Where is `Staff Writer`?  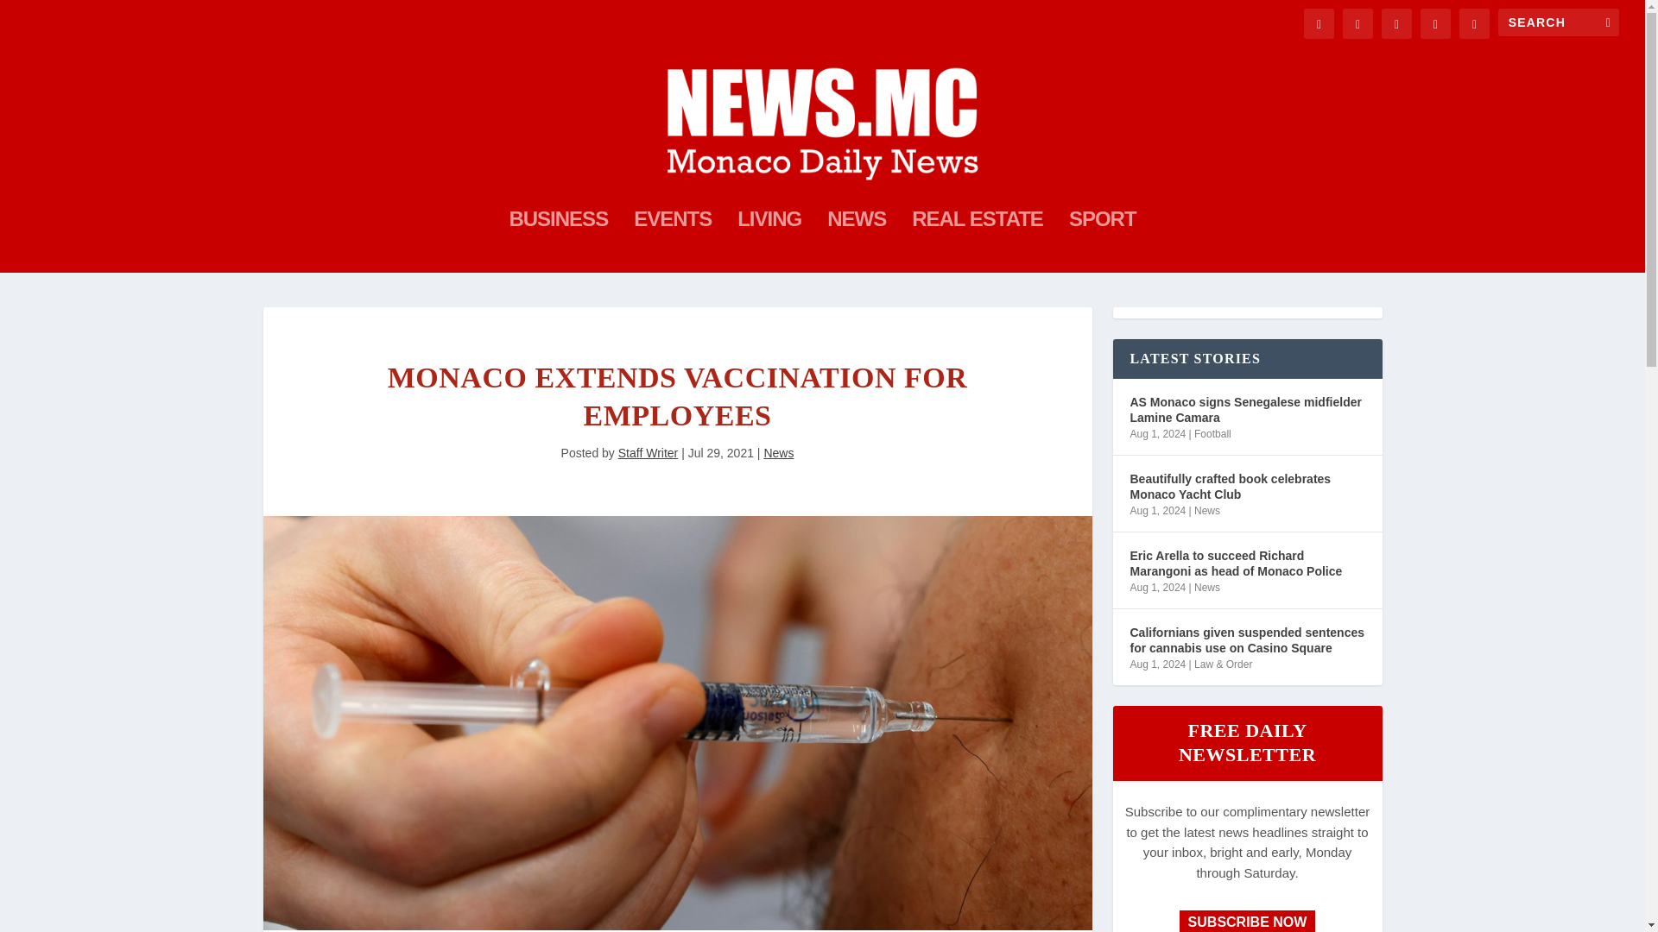
Staff Writer is located at coordinates (648, 453).